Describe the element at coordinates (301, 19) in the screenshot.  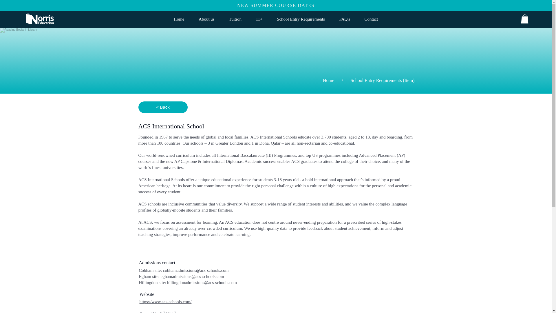
I see `School Entry Requirements` at that location.